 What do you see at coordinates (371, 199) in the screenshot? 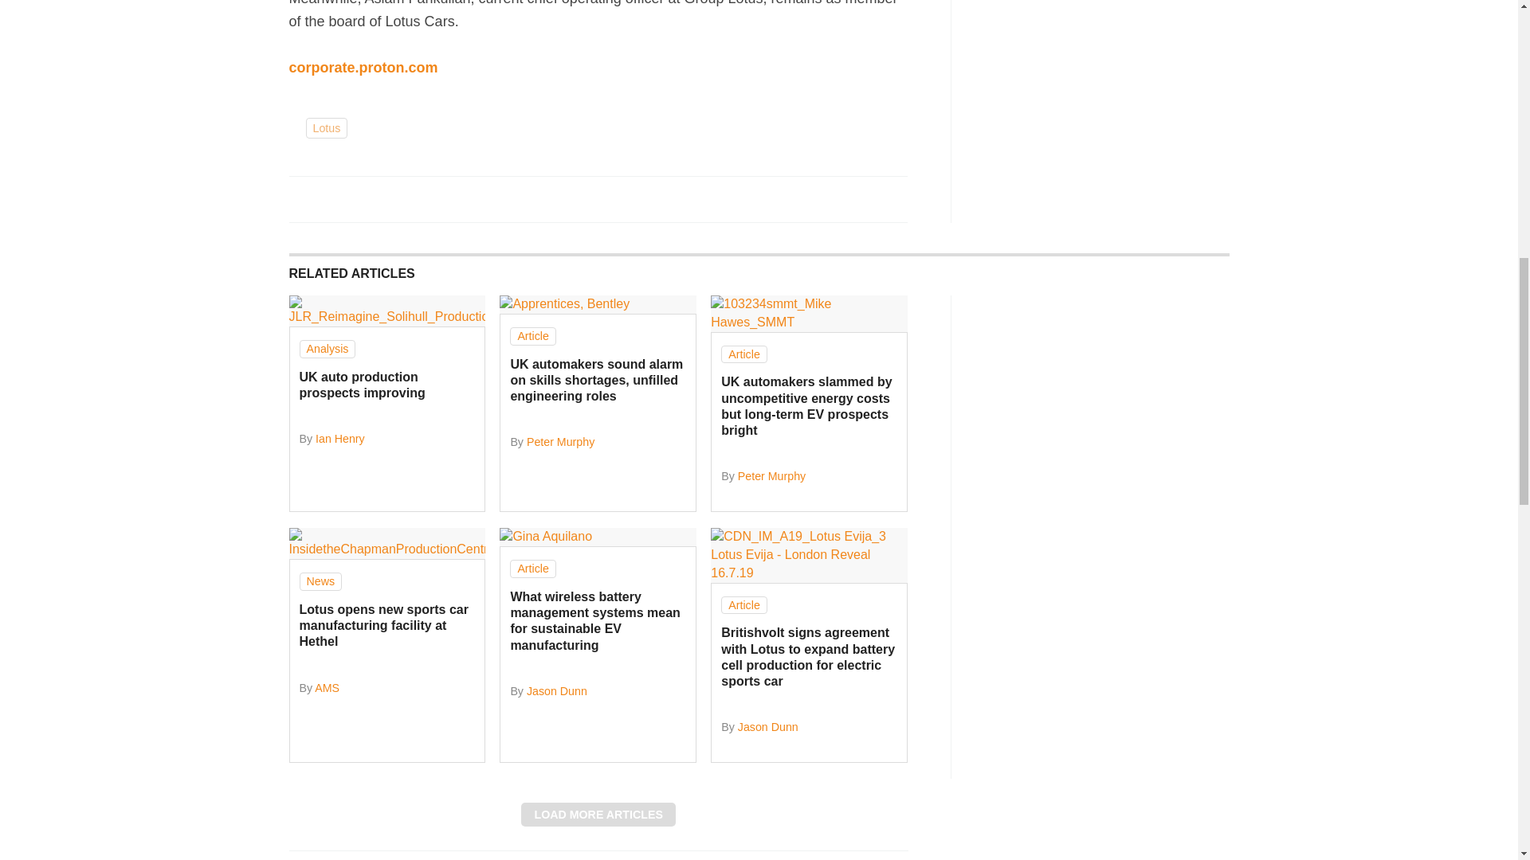
I see `Share this on Linked in` at bounding box center [371, 199].